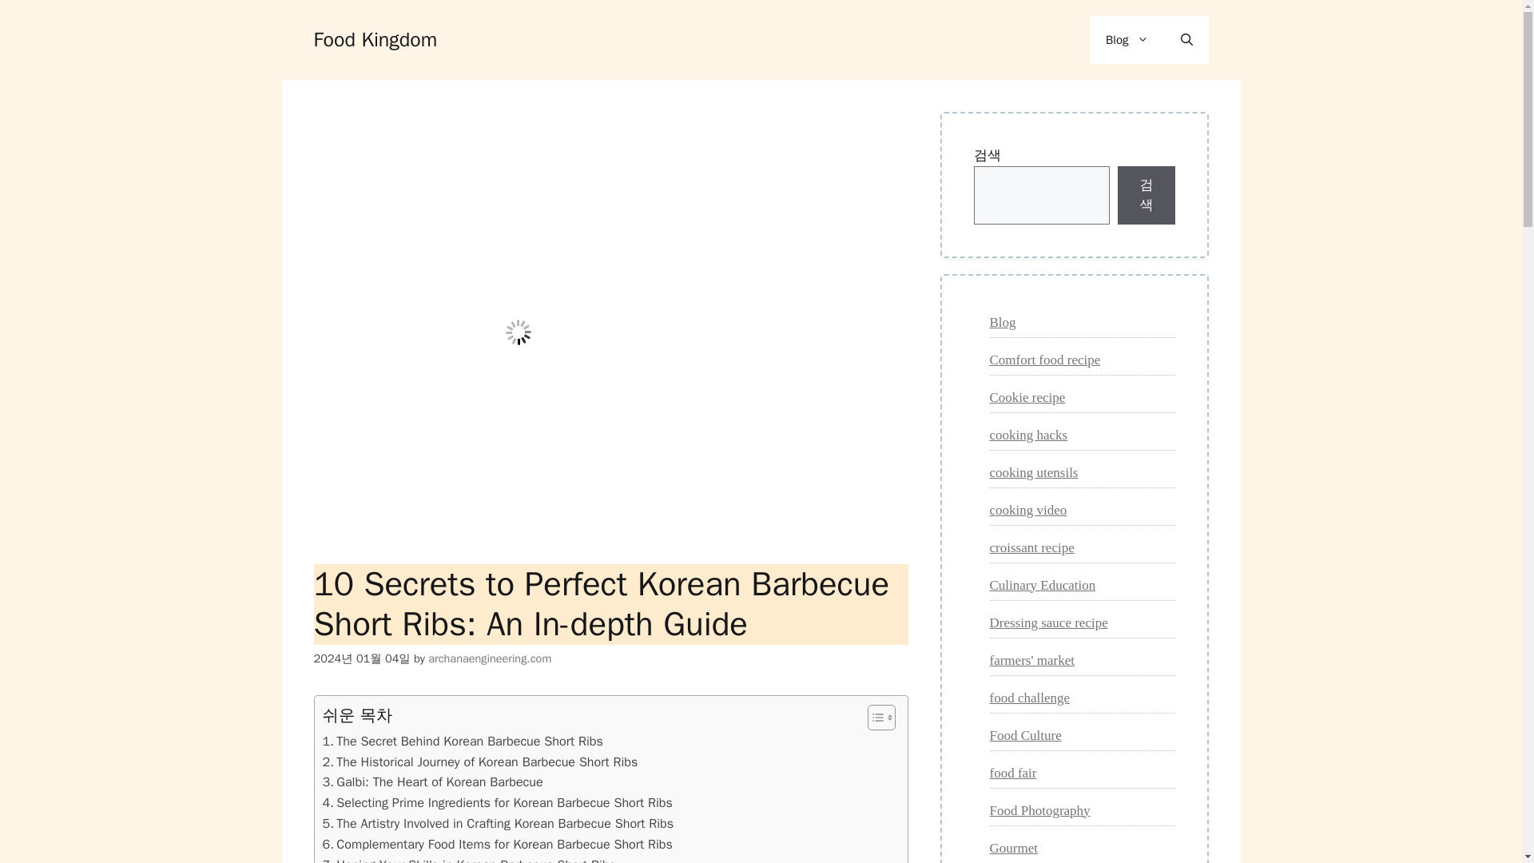 The width and height of the screenshot is (1534, 863). I want to click on The Artistry Involved in Crafting Korean Barbecue Short Ribs, so click(499, 824).